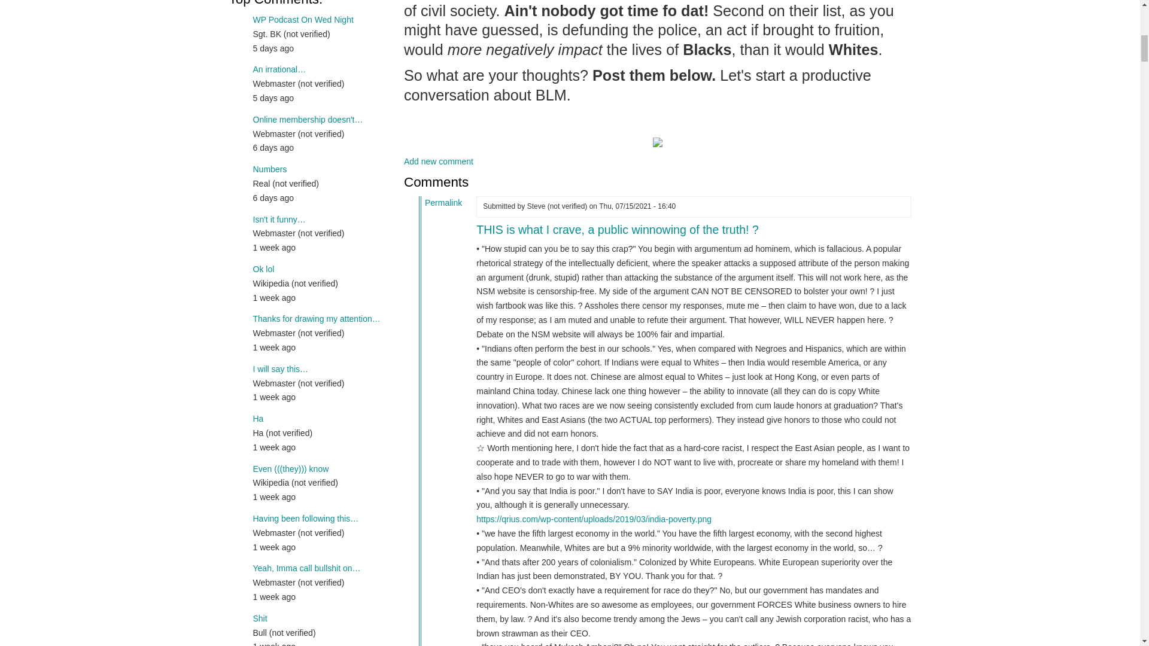 Image resolution: width=1149 pixels, height=646 pixels. What do you see at coordinates (263, 269) in the screenshot?
I see `Ok lol` at bounding box center [263, 269].